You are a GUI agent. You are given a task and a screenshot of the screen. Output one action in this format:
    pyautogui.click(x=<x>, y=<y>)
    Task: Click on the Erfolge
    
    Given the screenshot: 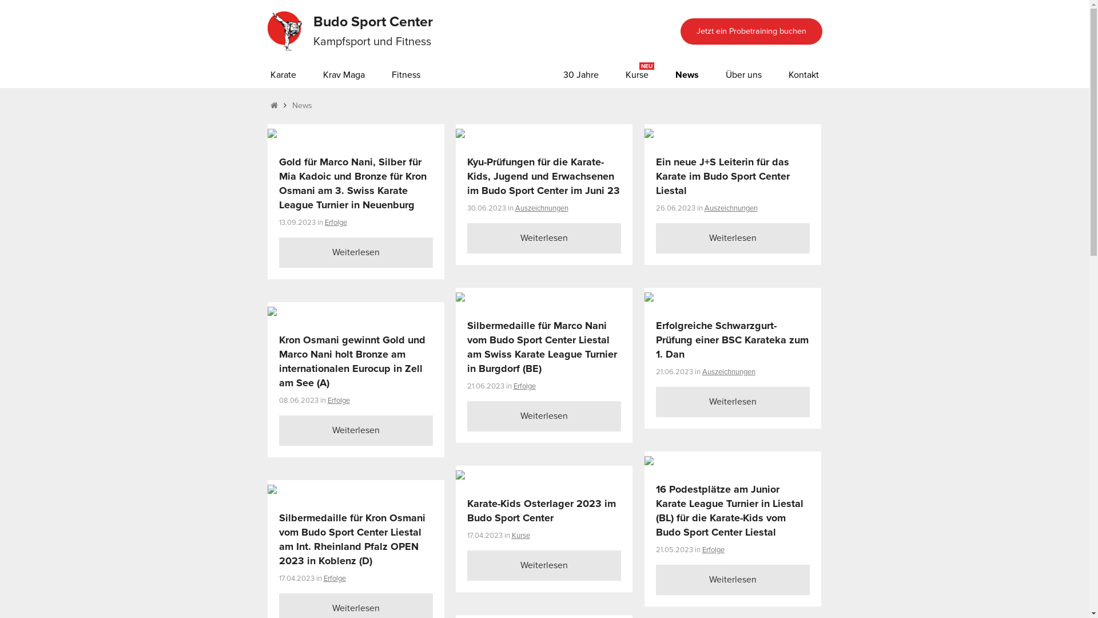 What is the action you would take?
    pyautogui.click(x=525, y=386)
    